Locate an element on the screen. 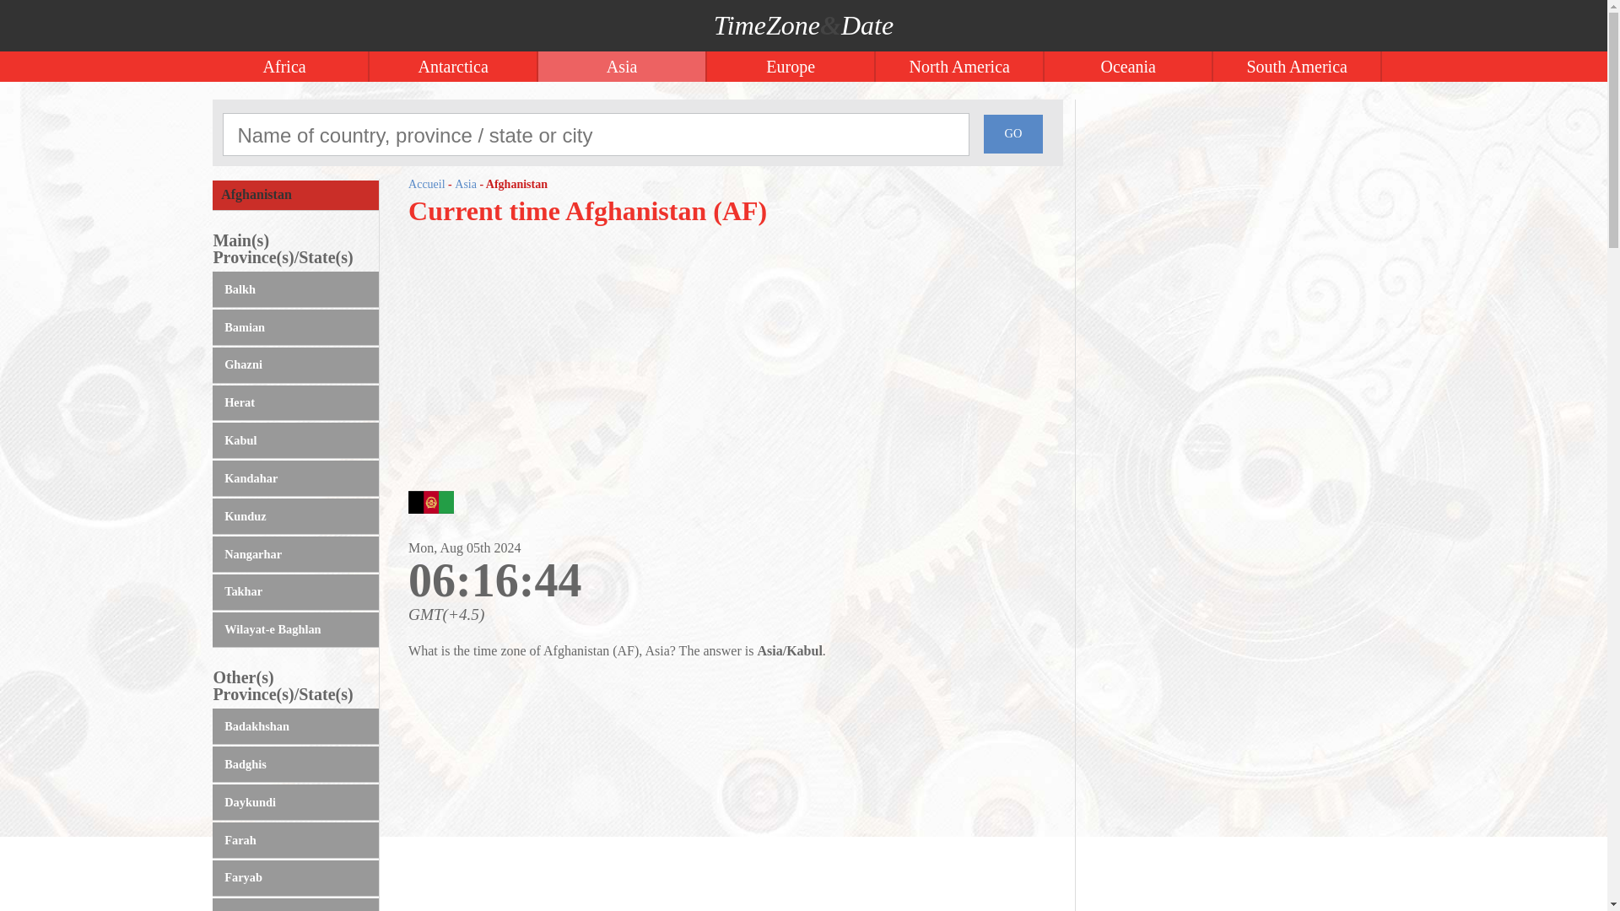  Kandahar is located at coordinates (294, 478).